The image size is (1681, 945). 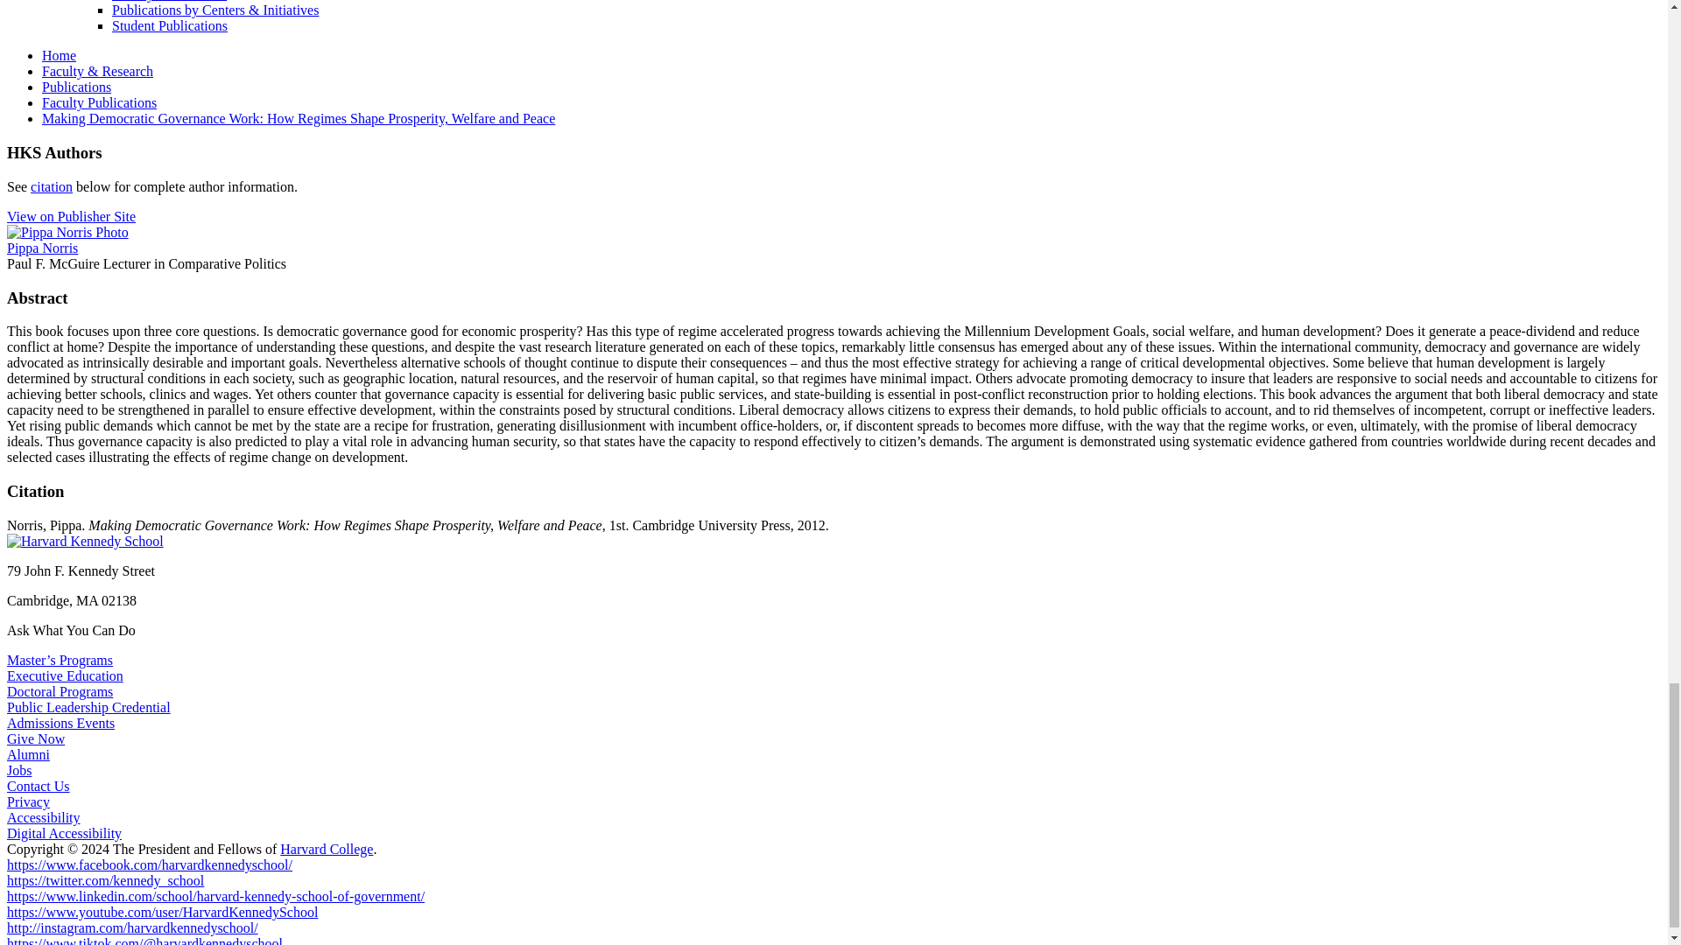 I want to click on Student Publications at HKS, so click(x=170, y=24).